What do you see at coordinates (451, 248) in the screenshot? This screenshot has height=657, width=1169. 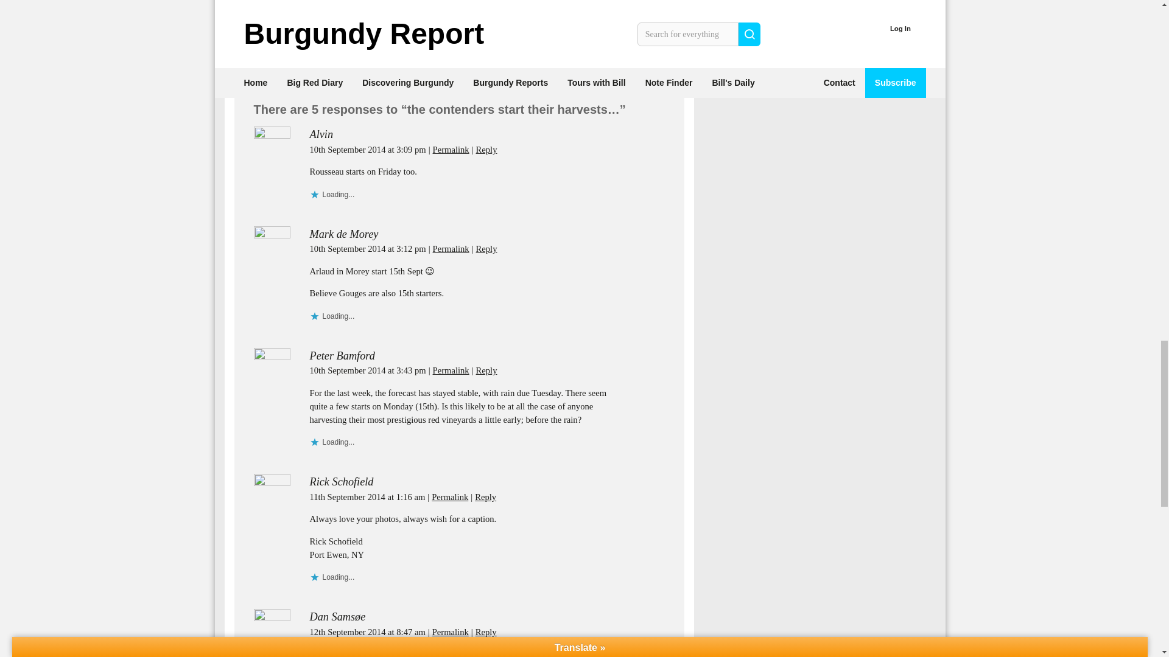 I see `Permalink` at bounding box center [451, 248].